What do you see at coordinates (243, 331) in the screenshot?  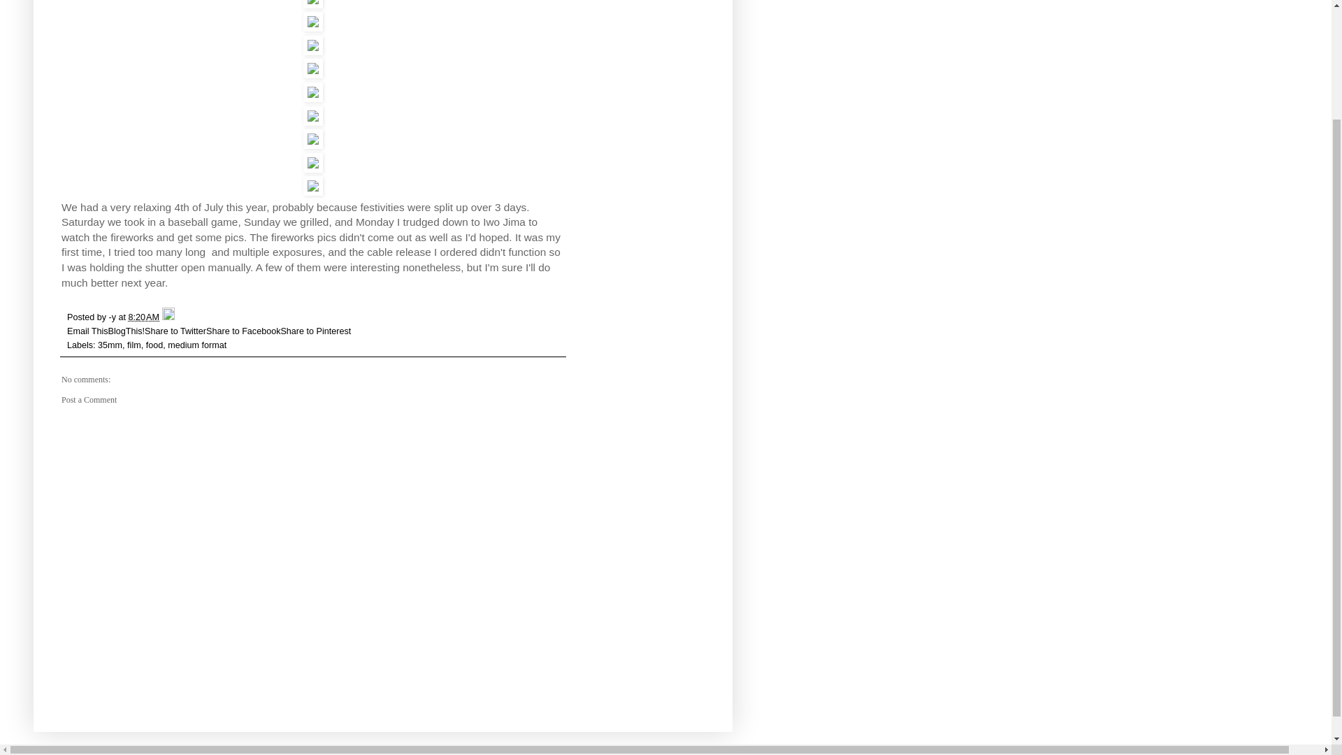 I see `Share to Facebook` at bounding box center [243, 331].